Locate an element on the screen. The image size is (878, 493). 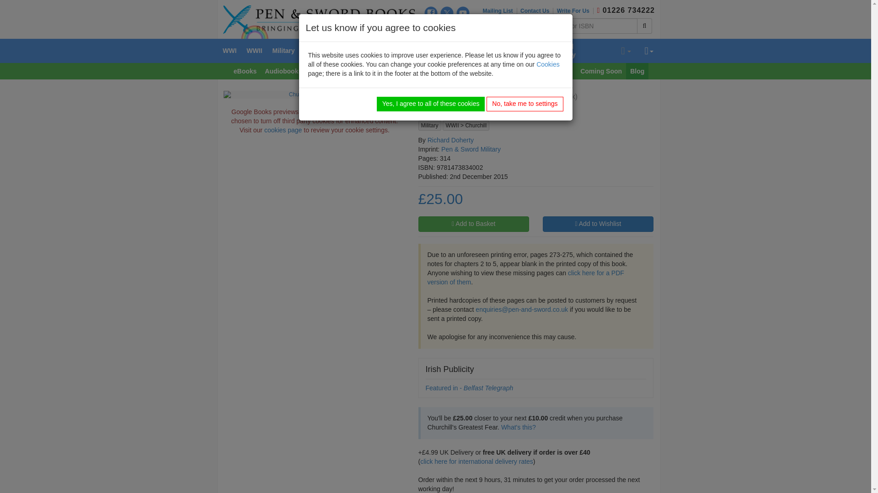
Contact Us is located at coordinates (537, 11).